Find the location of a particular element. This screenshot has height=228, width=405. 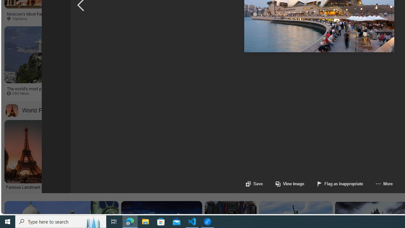

Flag as inappropriate is located at coordinates (340, 184).